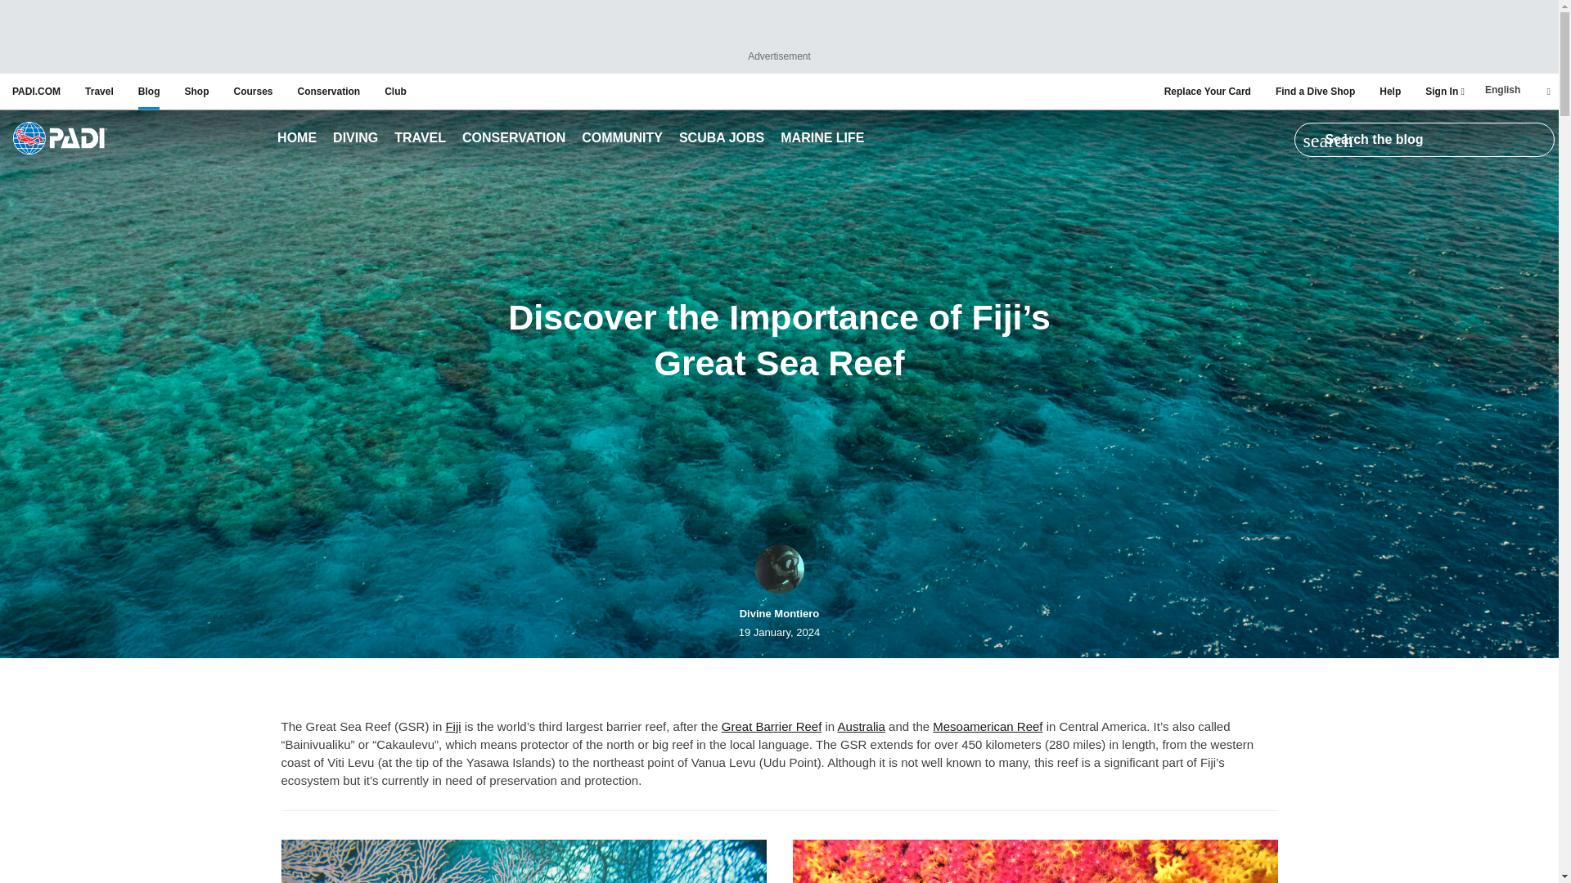 The height and width of the screenshot is (883, 1571). Describe the element at coordinates (36, 91) in the screenshot. I see `PADI.COM` at that location.